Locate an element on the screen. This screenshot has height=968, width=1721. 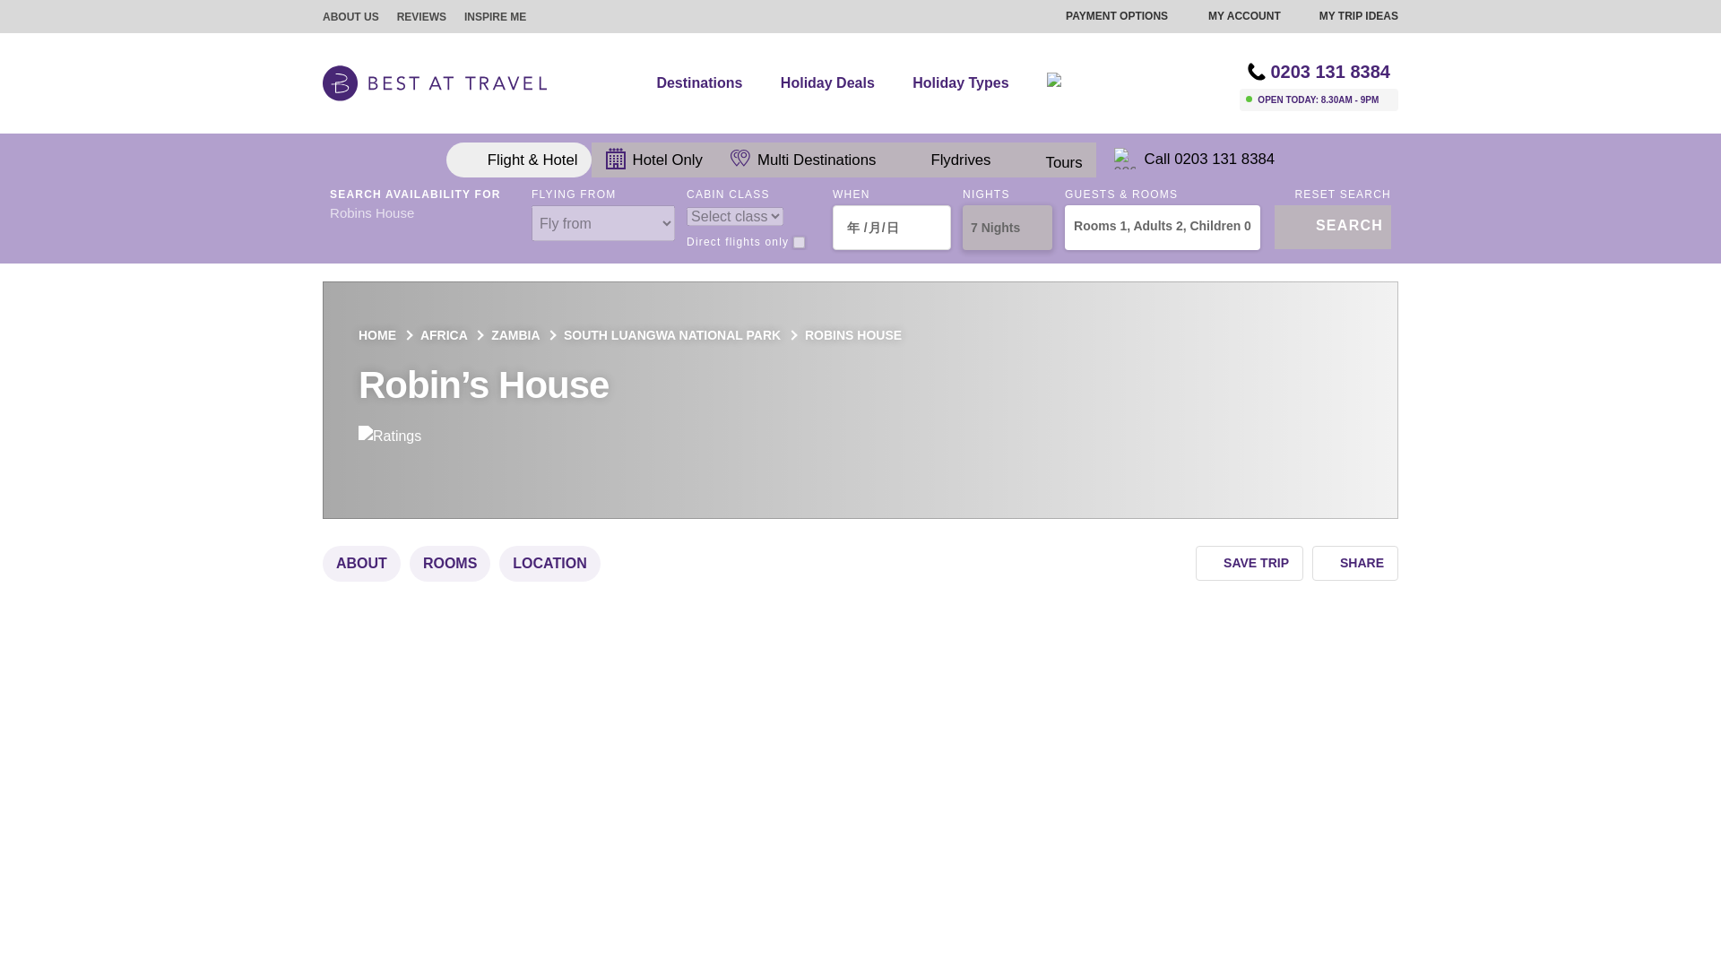
INSPIRE ME is located at coordinates (495, 16).